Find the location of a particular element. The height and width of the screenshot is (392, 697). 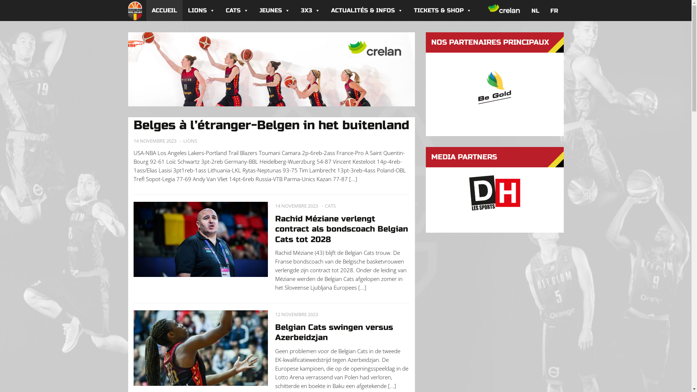

be gold logo 300x300 is located at coordinates (495, 87).